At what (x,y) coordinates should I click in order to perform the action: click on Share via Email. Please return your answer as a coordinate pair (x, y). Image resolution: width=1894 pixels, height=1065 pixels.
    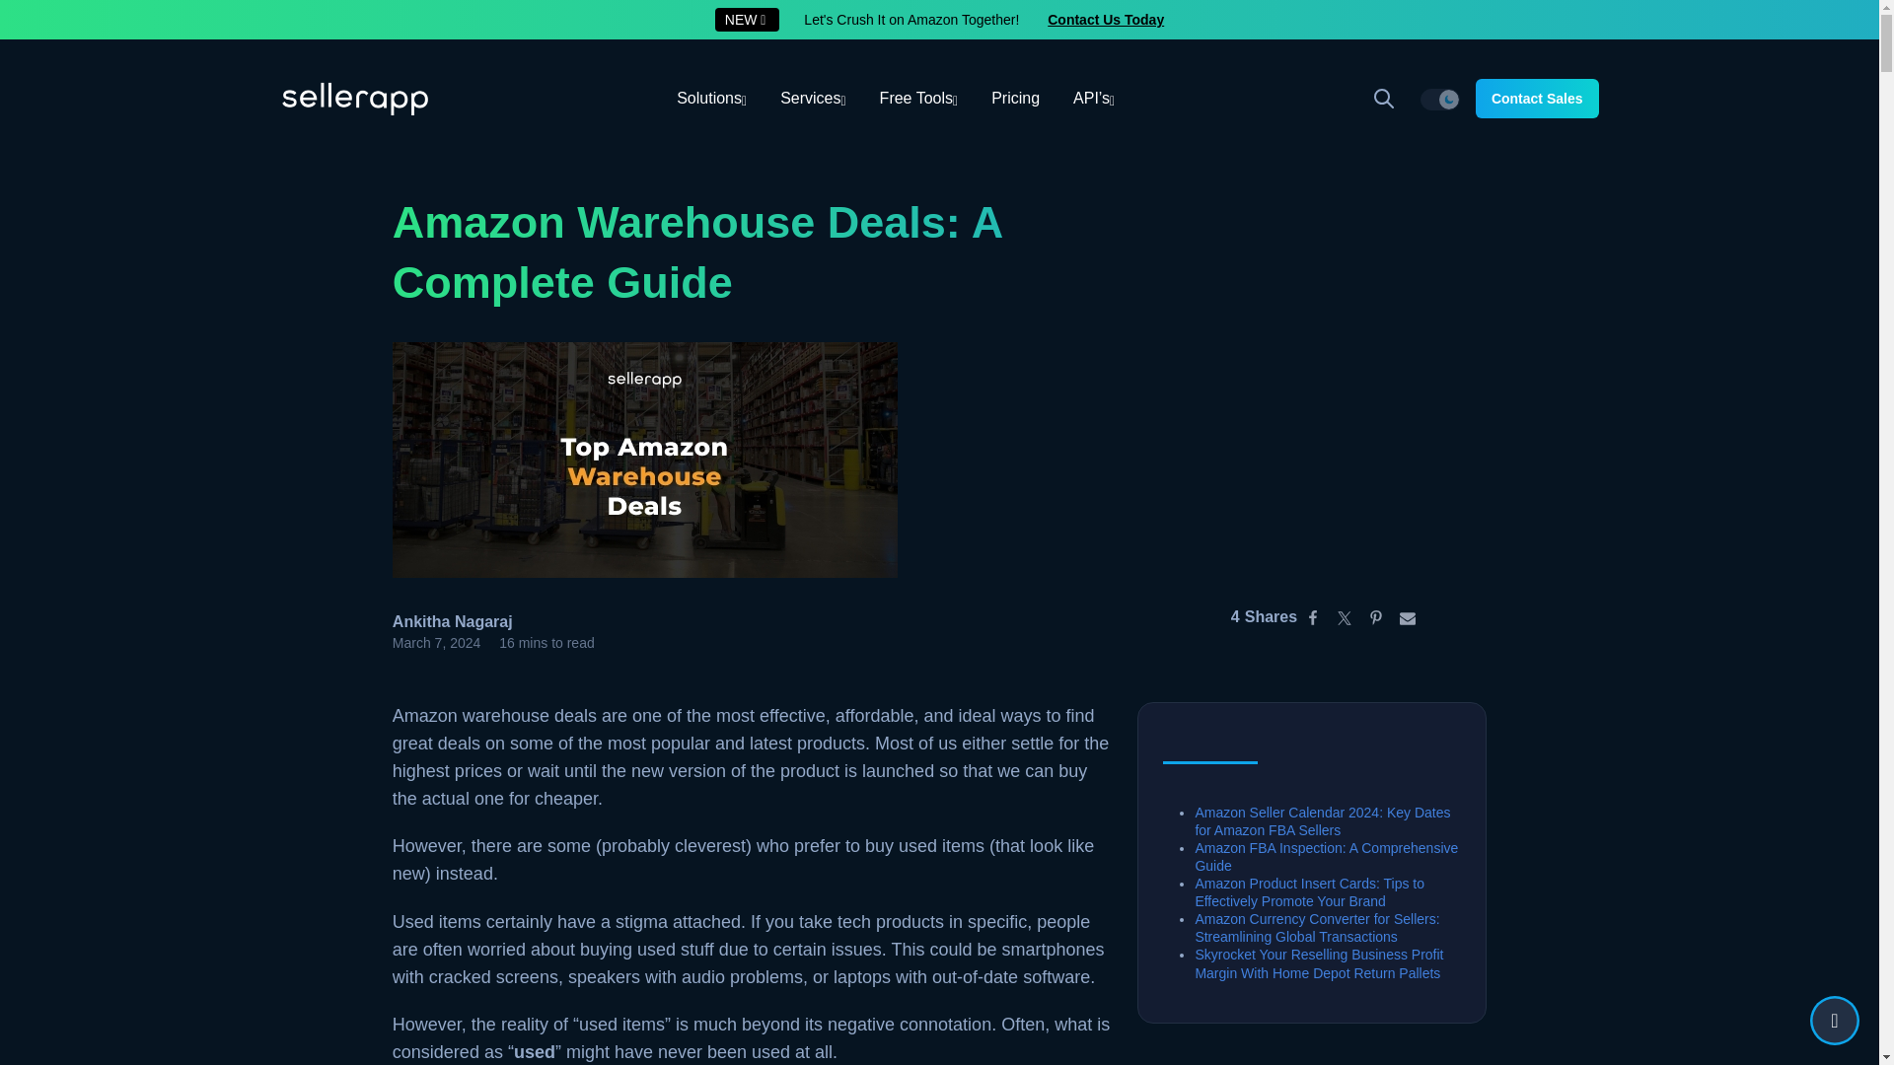
    Looking at the image, I should click on (1408, 617).